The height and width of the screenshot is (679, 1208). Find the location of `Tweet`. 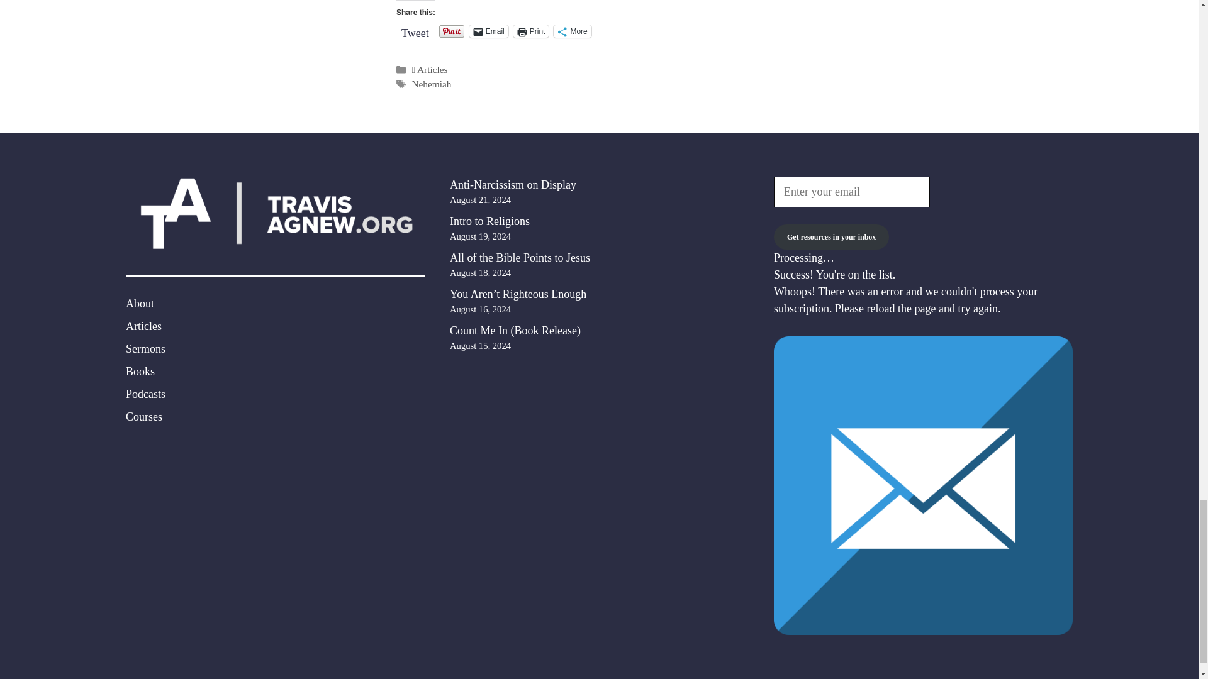

Tweet is located at coordinates (415, 30).